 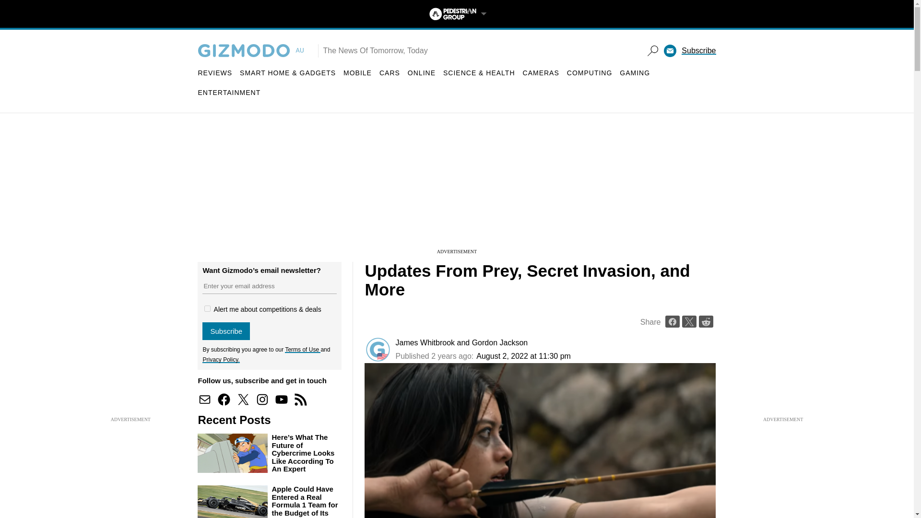 I want to click on REVIEWS, so click(x=215, y=73).